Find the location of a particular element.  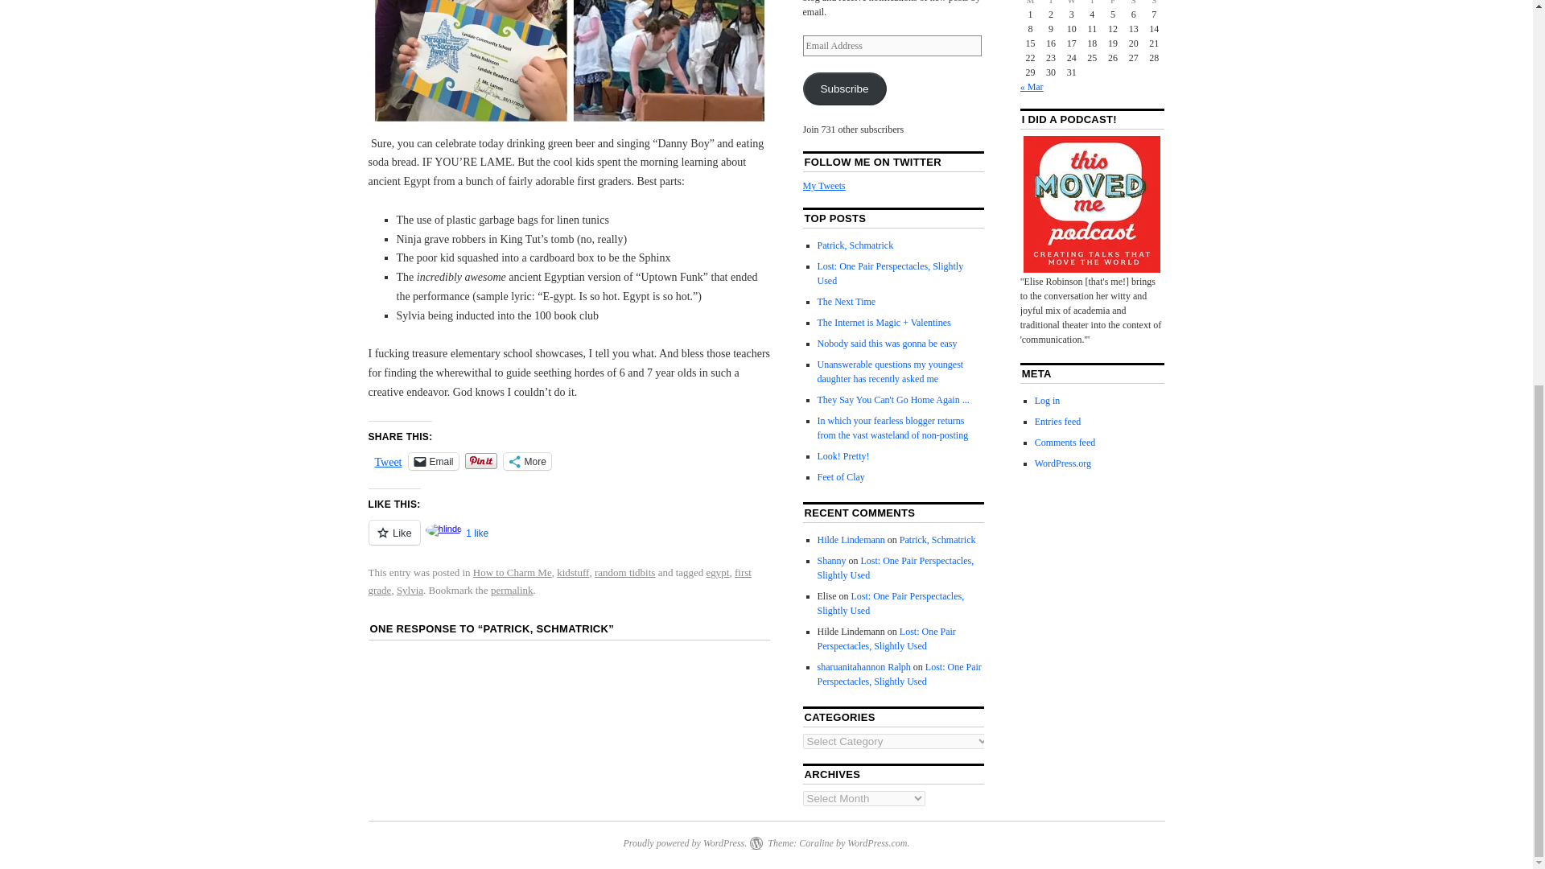

Tuesday is located at coordinates (1051, 3).